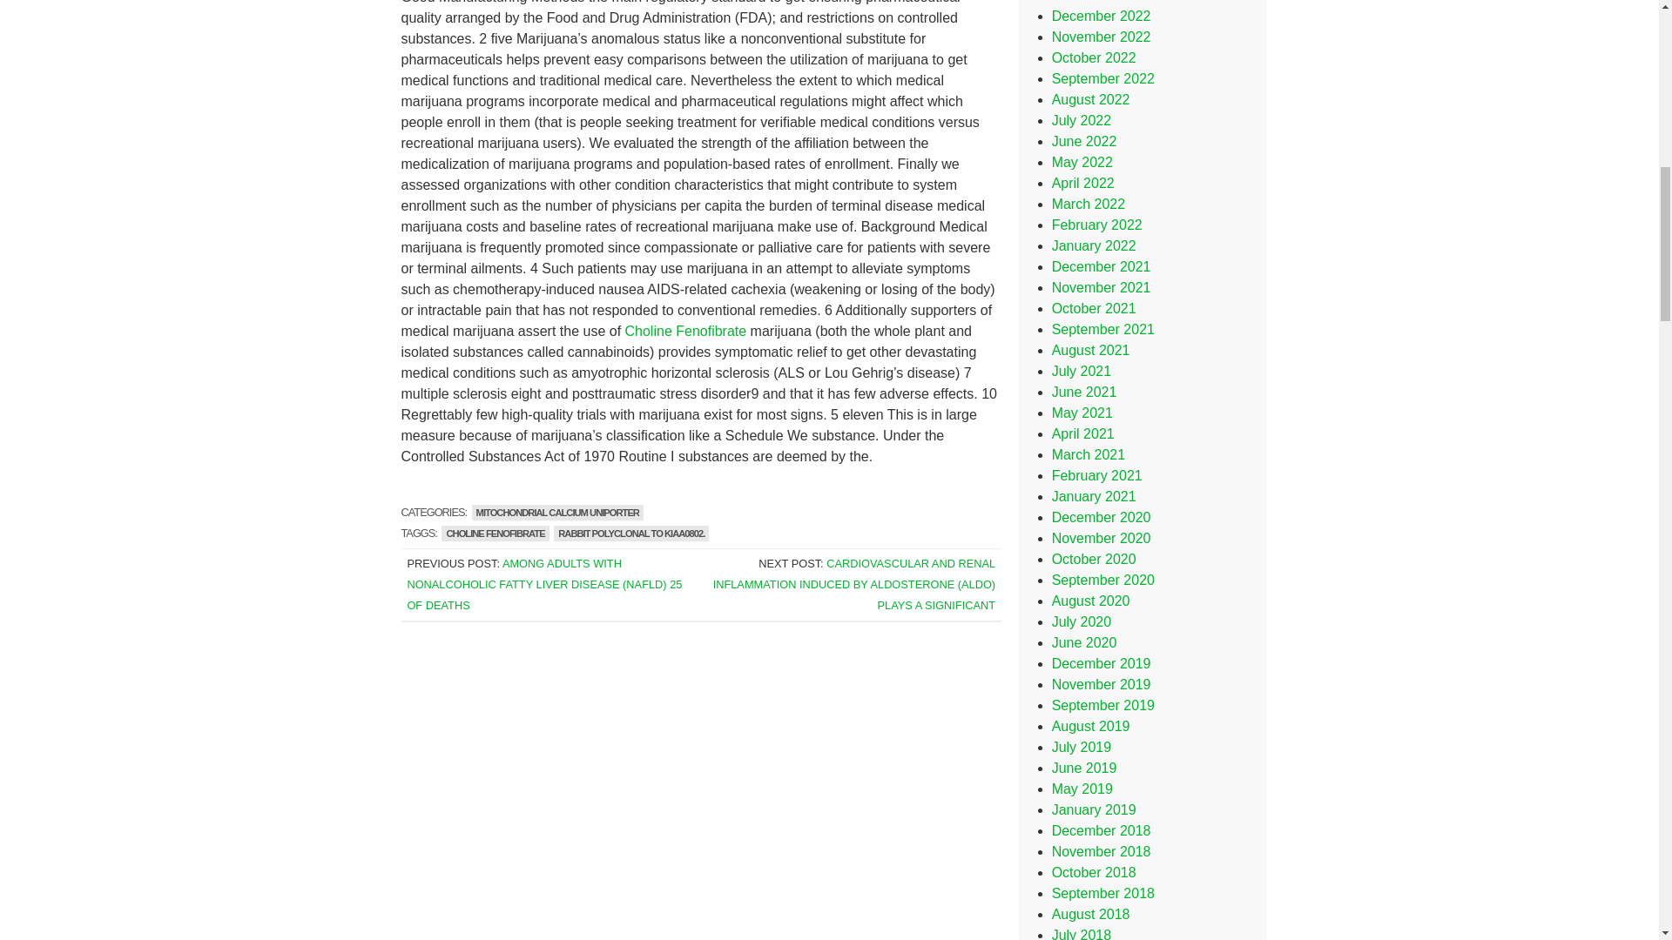 Image resolution: width=1672 pixels, height=940 pixels. Describe the element at coordinates (1090, 99) in the screenshot. I see `August 2022` at that location.